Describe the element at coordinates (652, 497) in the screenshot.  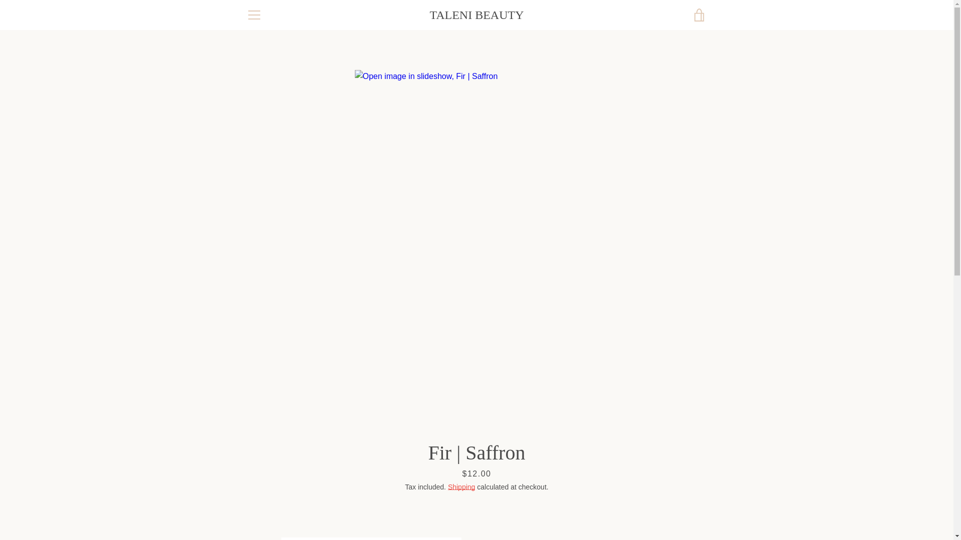
I see `Discover` at that location.